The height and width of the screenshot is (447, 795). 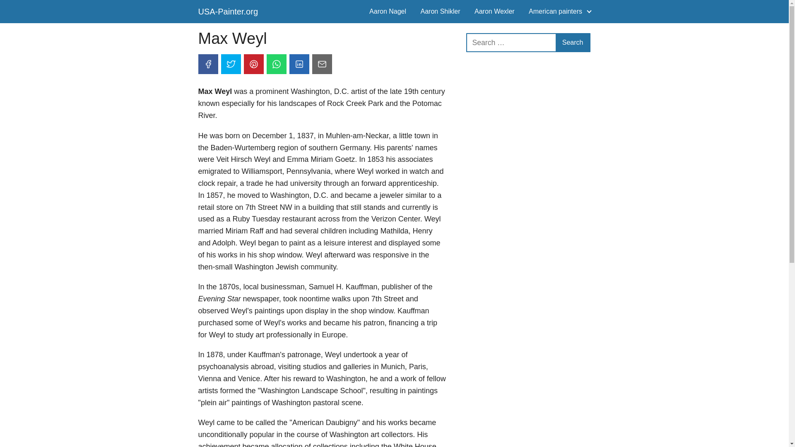 I want to click on Search, so click(x=573, y=43).